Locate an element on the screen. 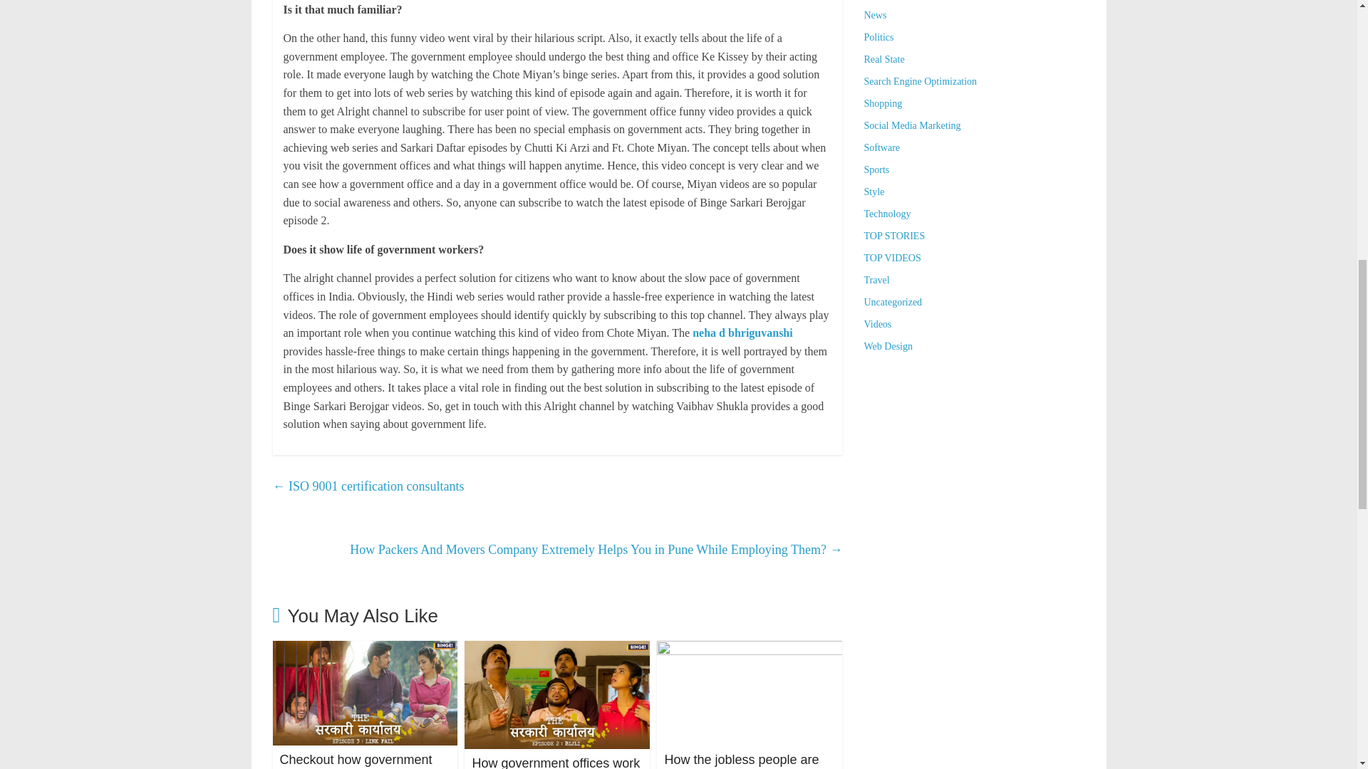  How government offices work based on the people? is located at coordinates (556, 762).